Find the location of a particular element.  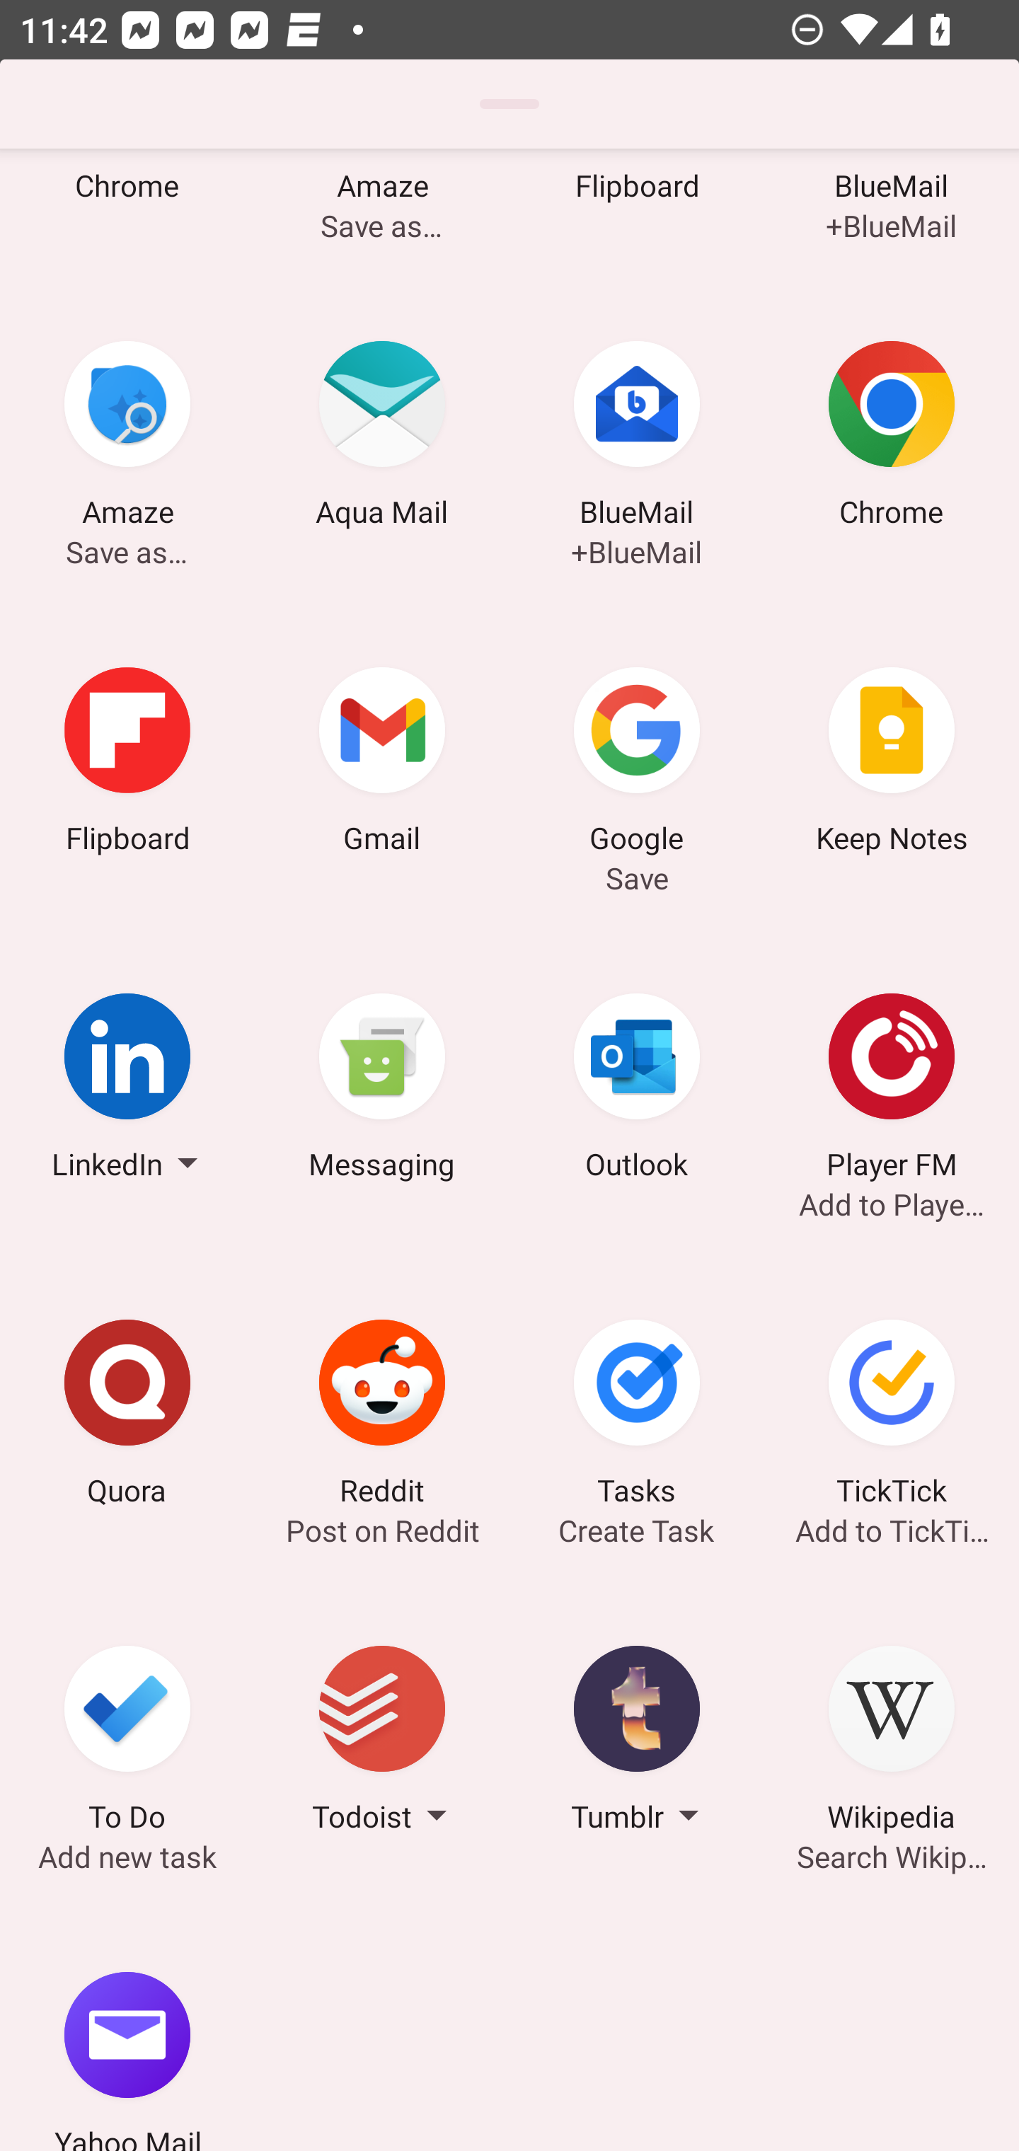

Outlook is located at coordinates (637, 1090).